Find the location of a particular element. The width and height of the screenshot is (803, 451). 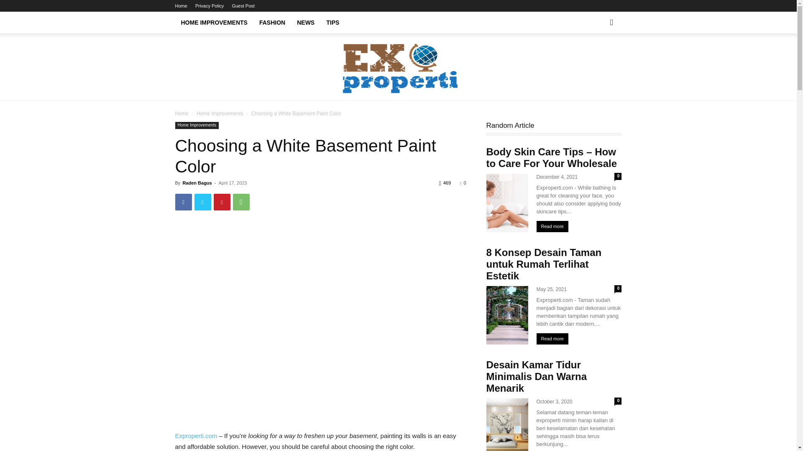

HOME IMPROVEMENTS is located at coordinates (214, 23).